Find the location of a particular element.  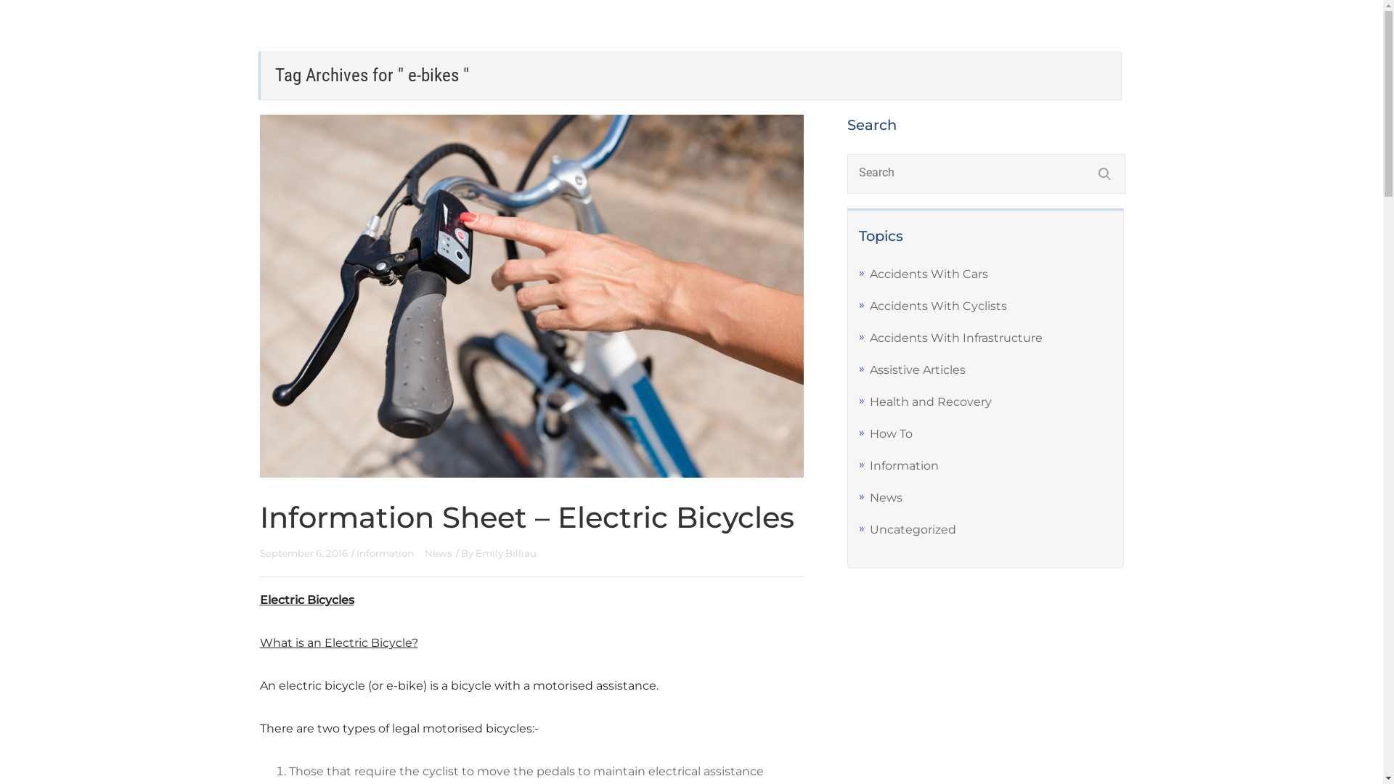

Uncategorized is located at coordinates (913, 530).